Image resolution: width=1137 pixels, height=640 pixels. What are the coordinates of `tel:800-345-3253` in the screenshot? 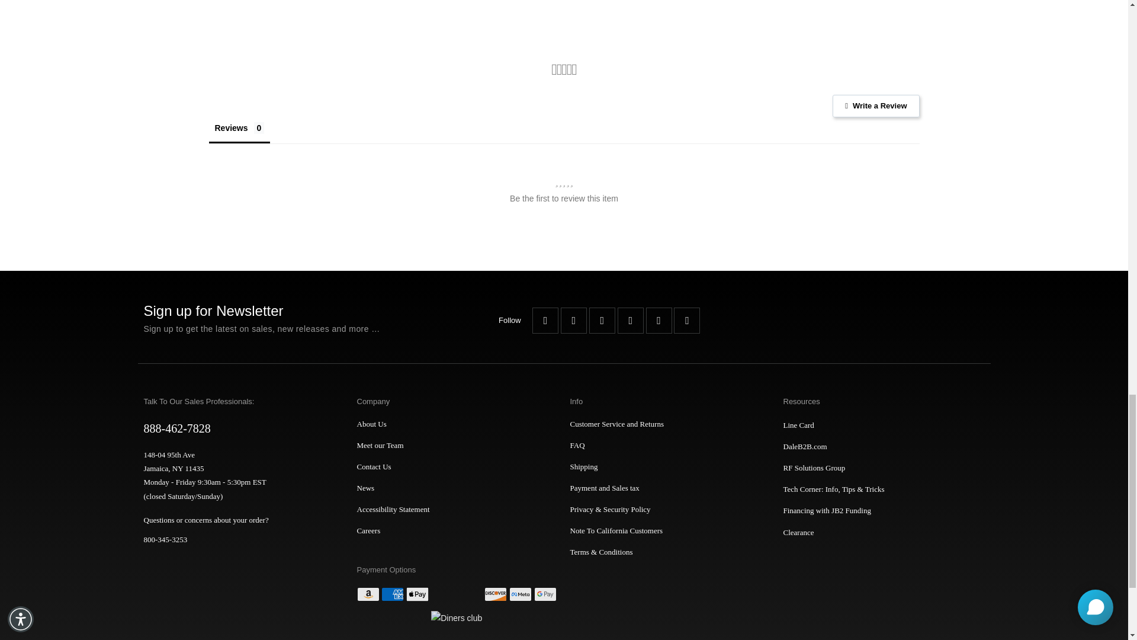 It's located at (238, 539).